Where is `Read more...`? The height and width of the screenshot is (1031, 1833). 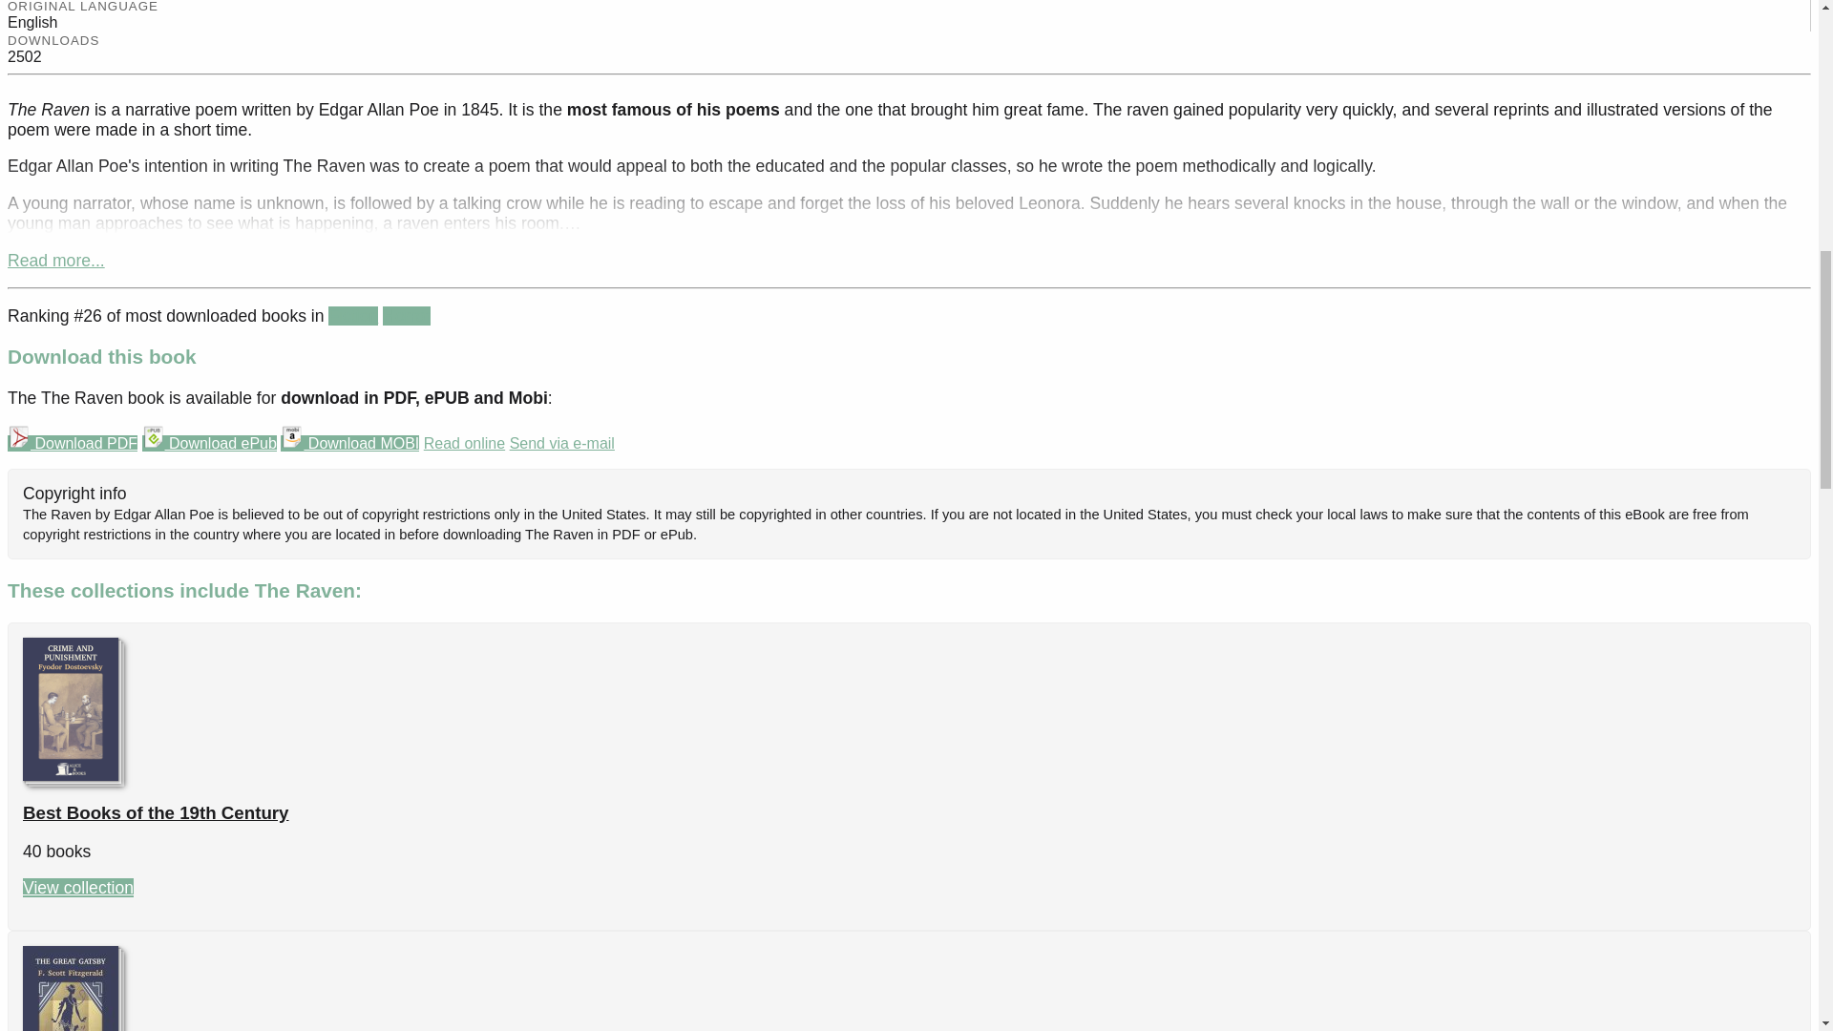
Read more... is located at coordinates (55, 260).